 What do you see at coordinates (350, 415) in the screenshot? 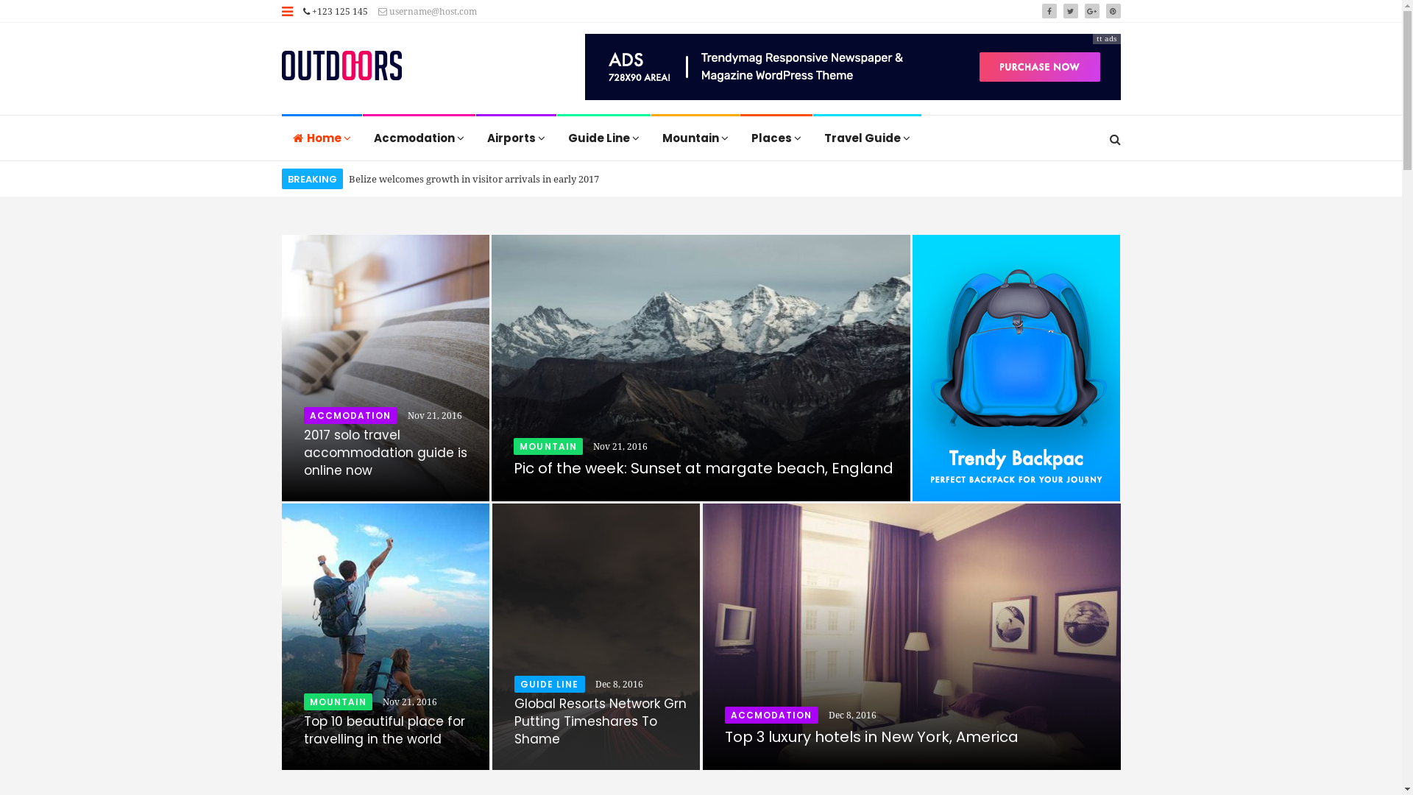
I see `ACCMODATION` at bounding box center [350, 415].